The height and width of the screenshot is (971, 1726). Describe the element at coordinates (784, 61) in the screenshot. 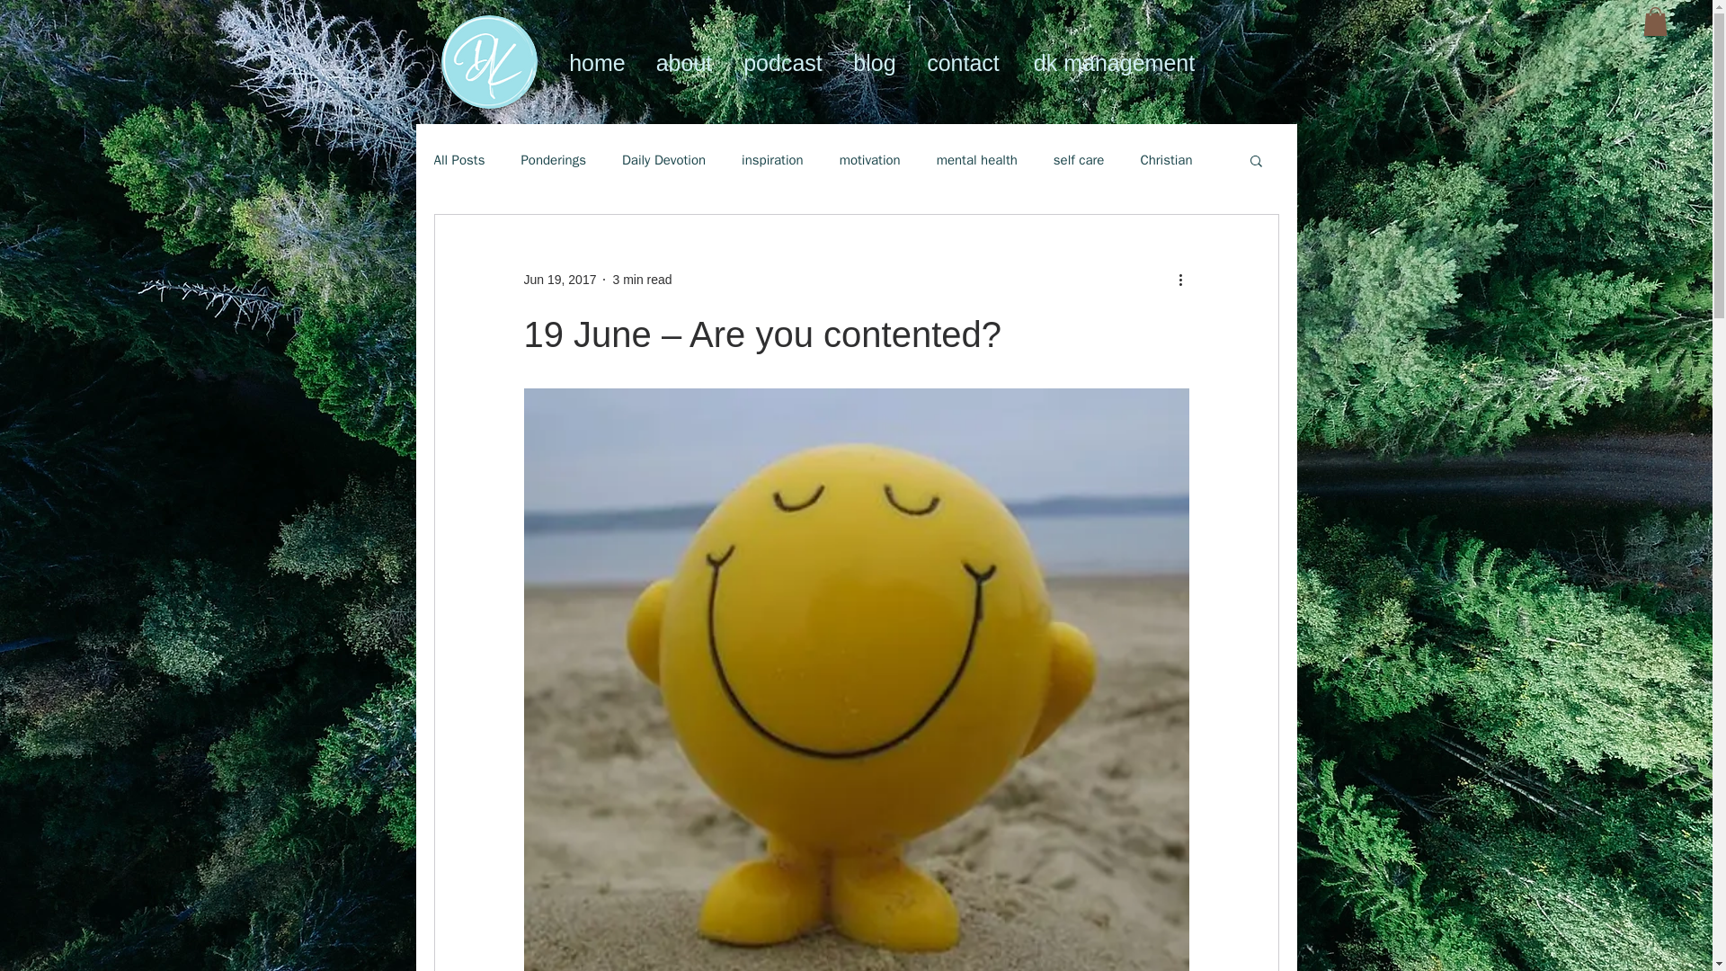

I see `podcast` at that location.